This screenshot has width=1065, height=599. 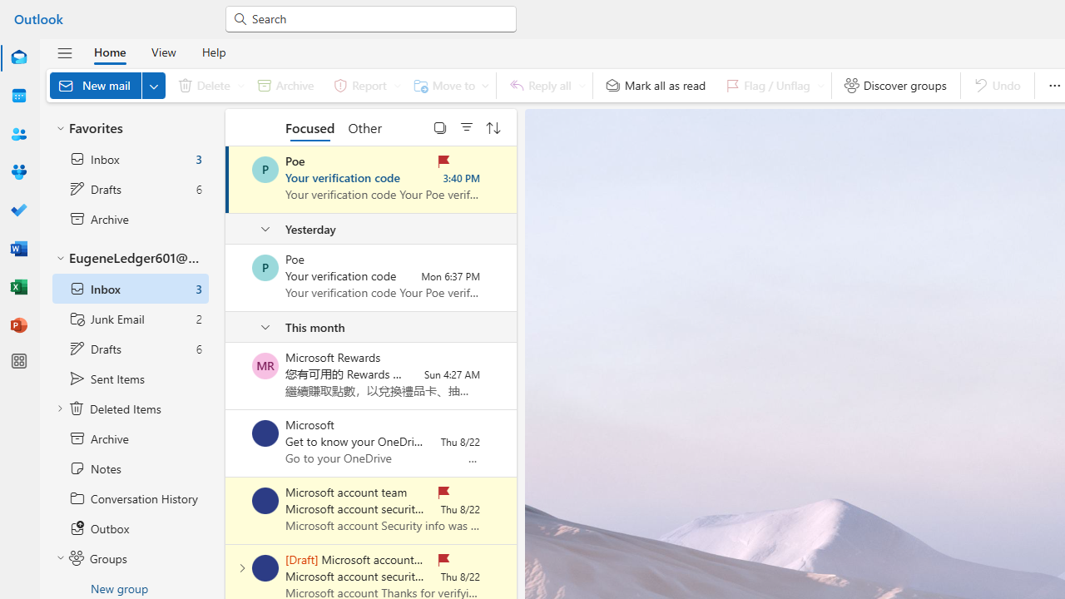 I want to click on Inbox selected 3 unread, so click(x=130, y=289).